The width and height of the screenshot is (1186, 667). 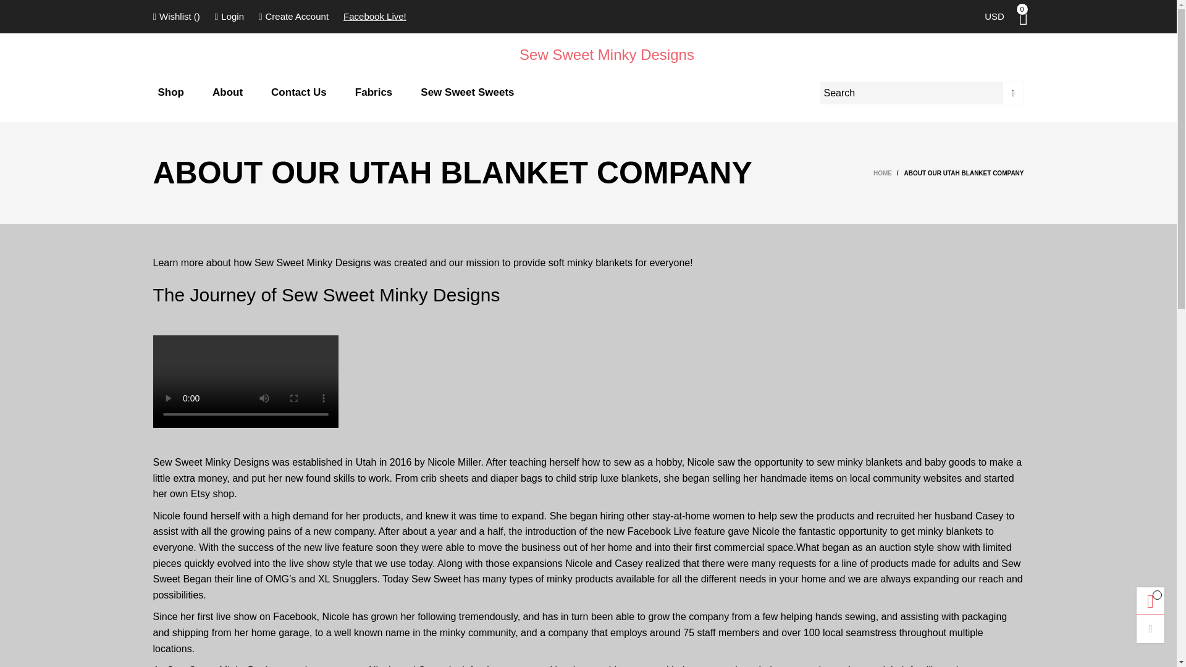 What do you see at coordinates (230, 17) in the screenshot?
I see `Login` at bounding box center [230, 17].